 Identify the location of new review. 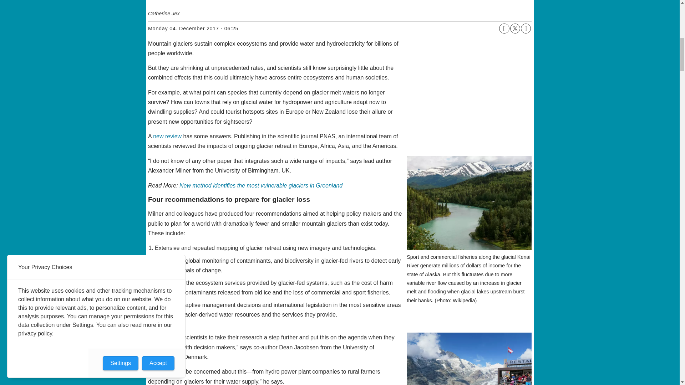
(167, 136).